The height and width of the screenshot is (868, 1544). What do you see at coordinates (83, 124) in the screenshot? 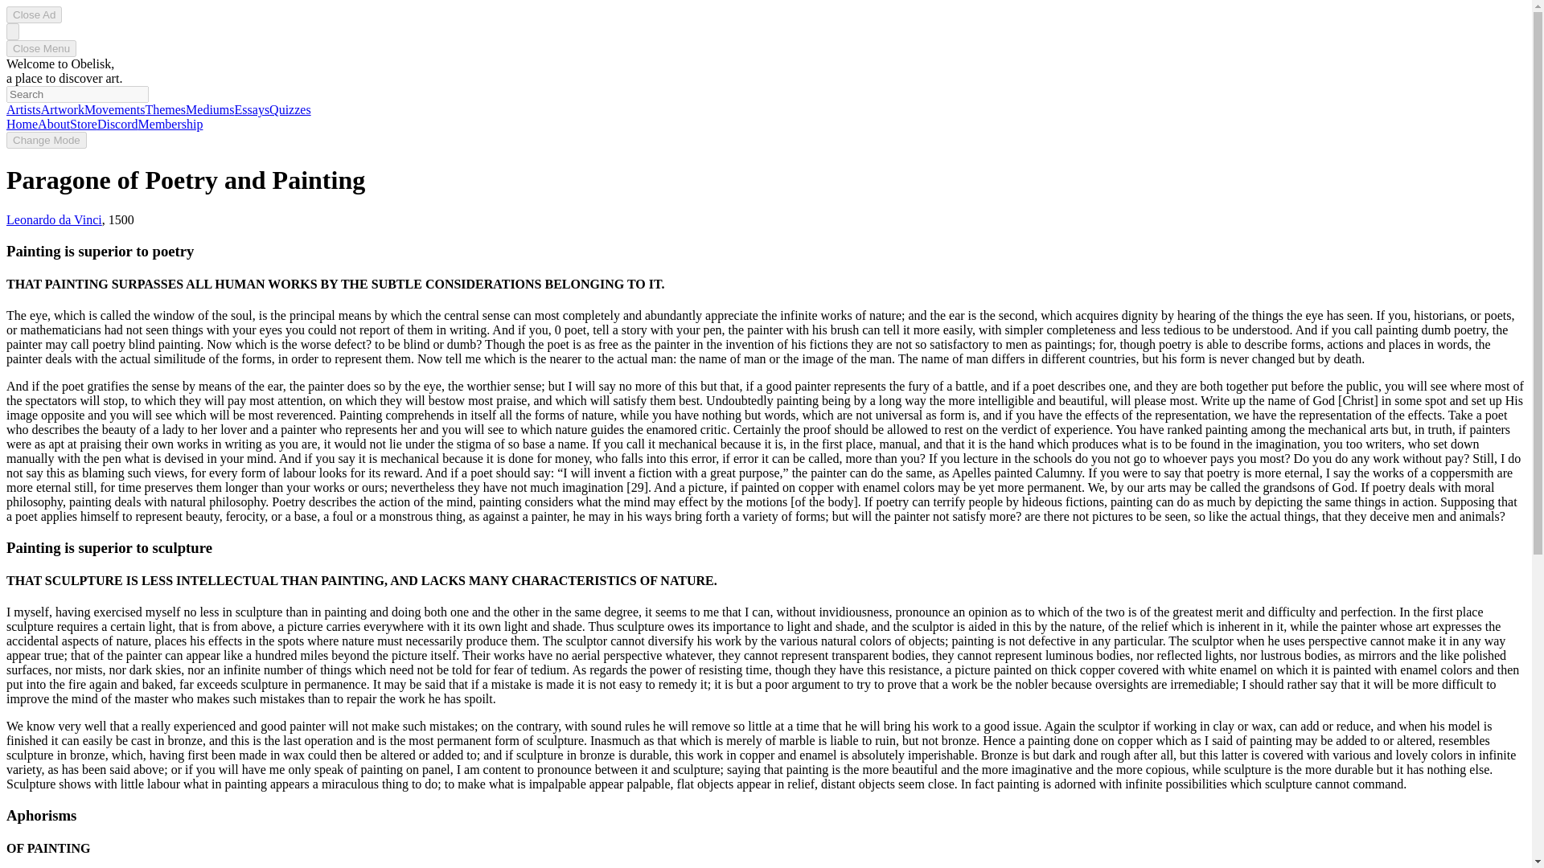
I see `Store` at bounding box center [83, 124].